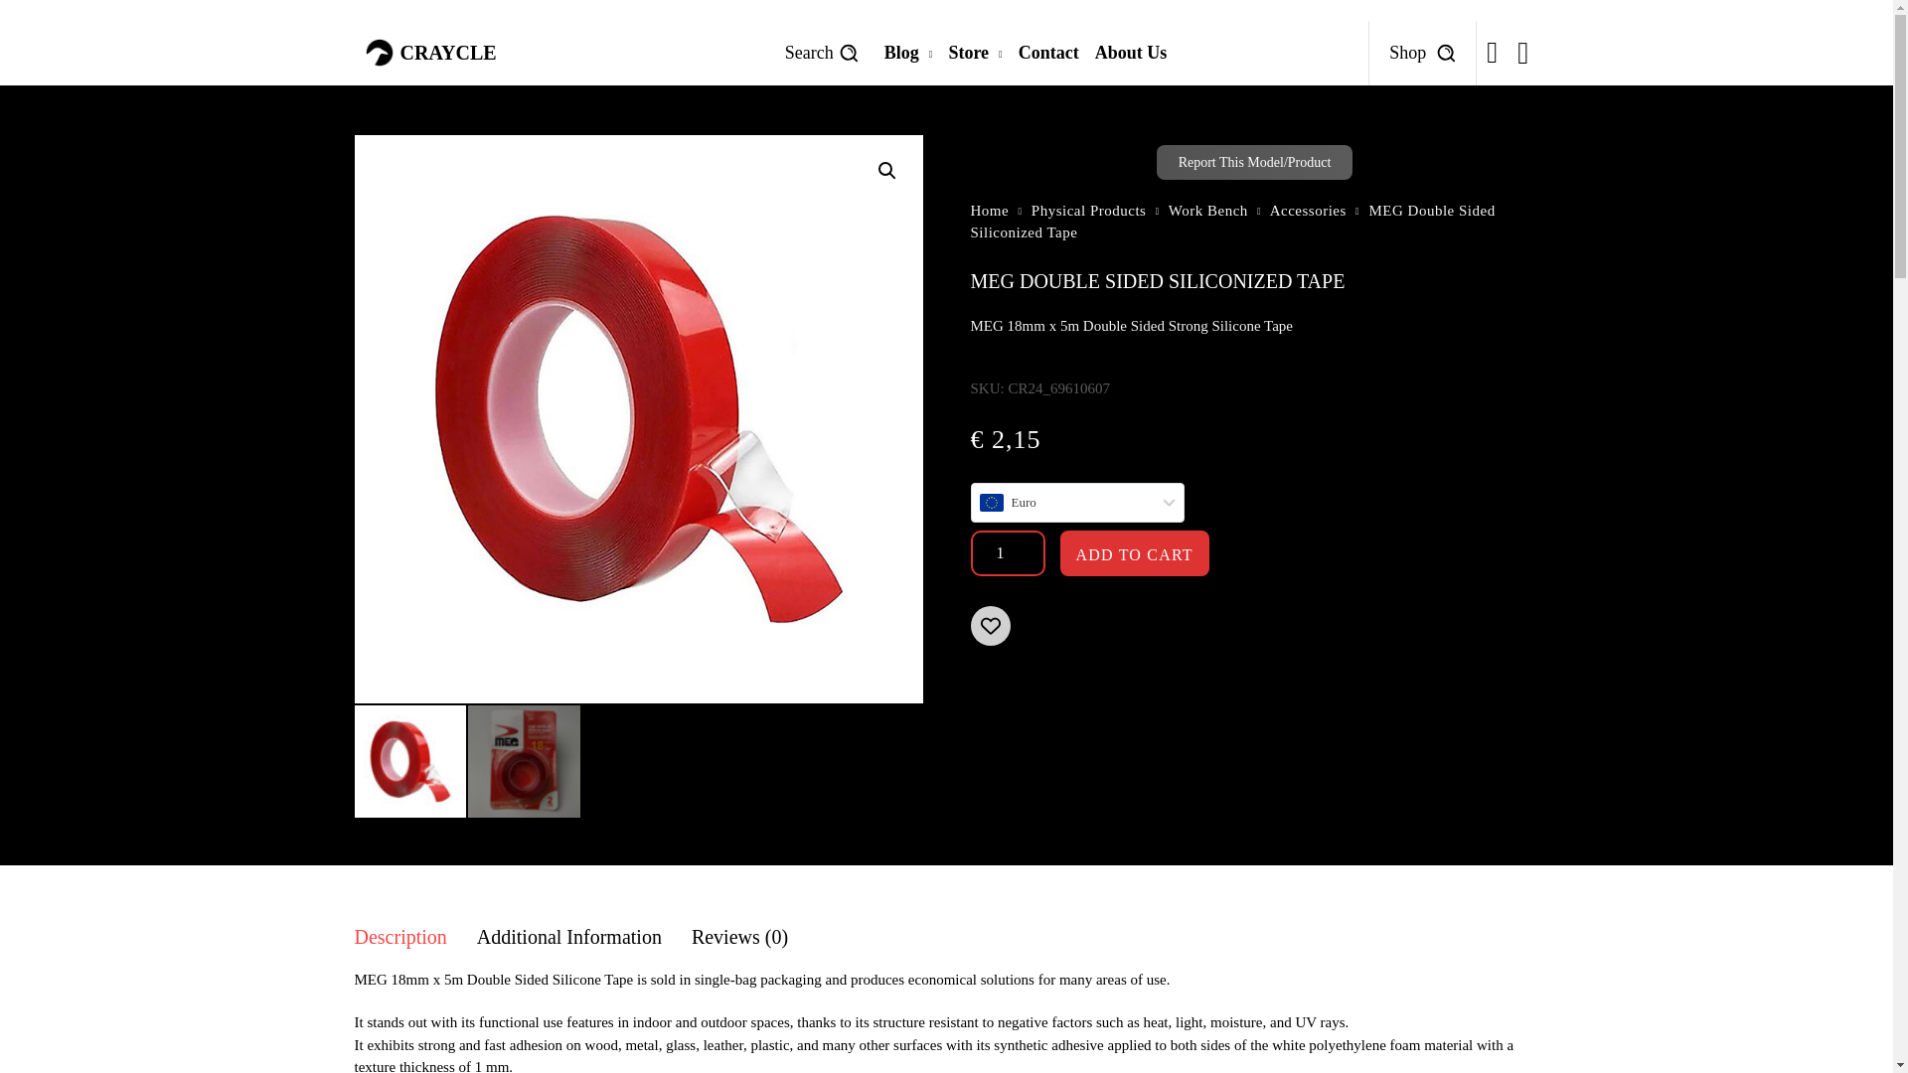  What do you see at coordinates (429, 52) in the screenshot?
I see `3D Printed RC Planes` at bounding box center [429, 52].